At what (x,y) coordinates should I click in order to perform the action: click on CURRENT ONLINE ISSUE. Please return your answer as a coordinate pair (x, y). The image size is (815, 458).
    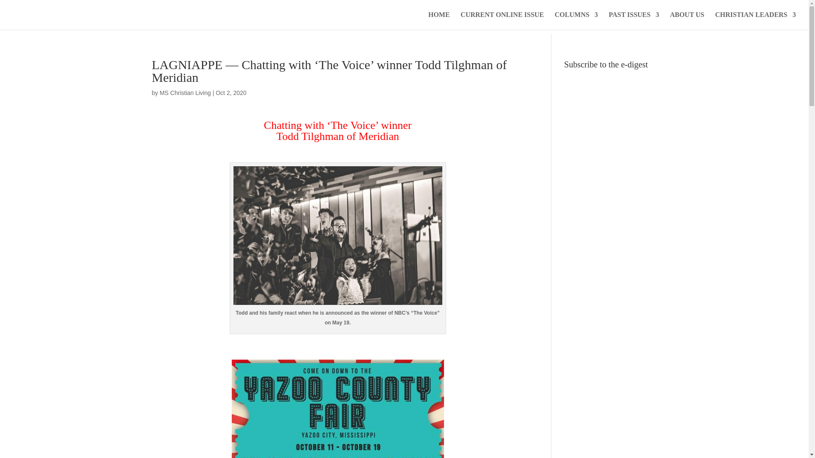
    Looking at the image, I should click on (502, 21).